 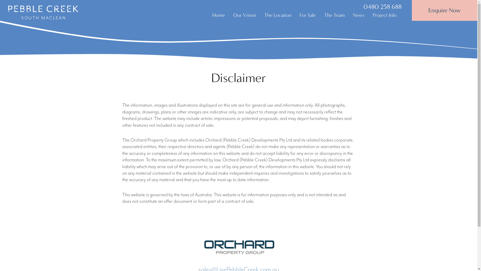 I want to click on The Location, so click(x=278, y=15).